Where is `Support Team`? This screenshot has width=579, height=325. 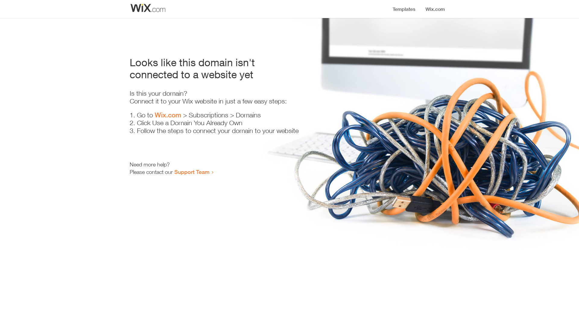 Support Team is located at coordinates (192, 172).